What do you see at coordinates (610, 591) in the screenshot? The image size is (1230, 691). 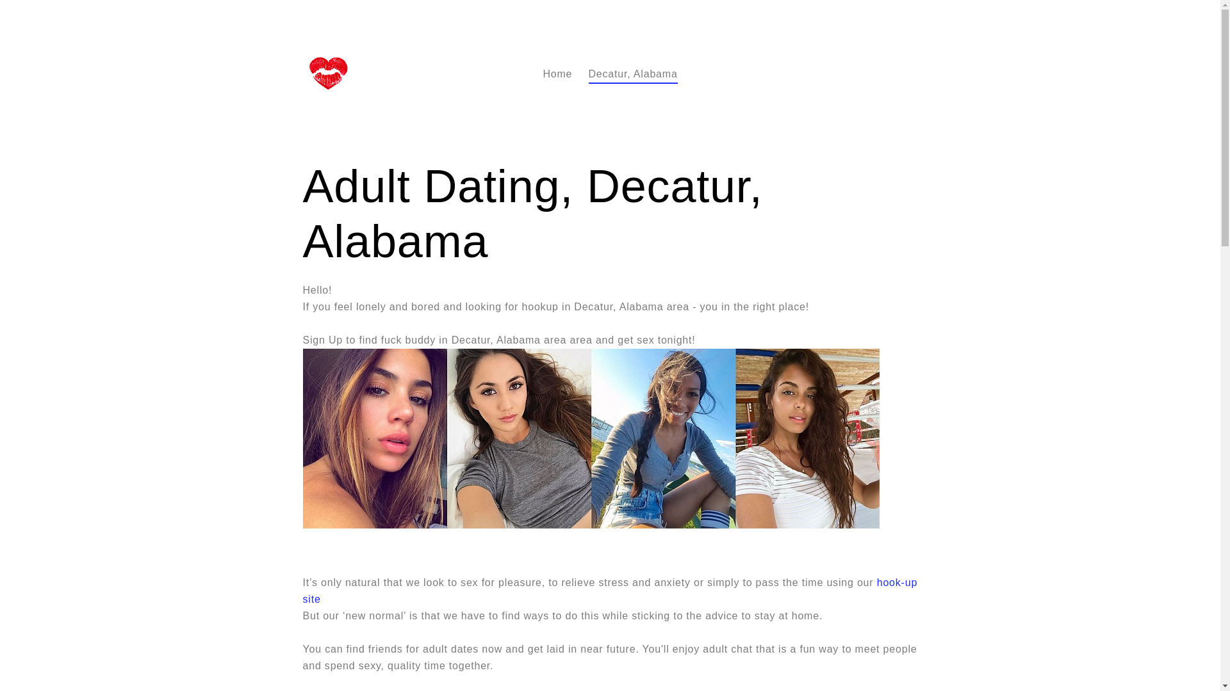 I see `hook-up site` at bounding box center [610, 591].